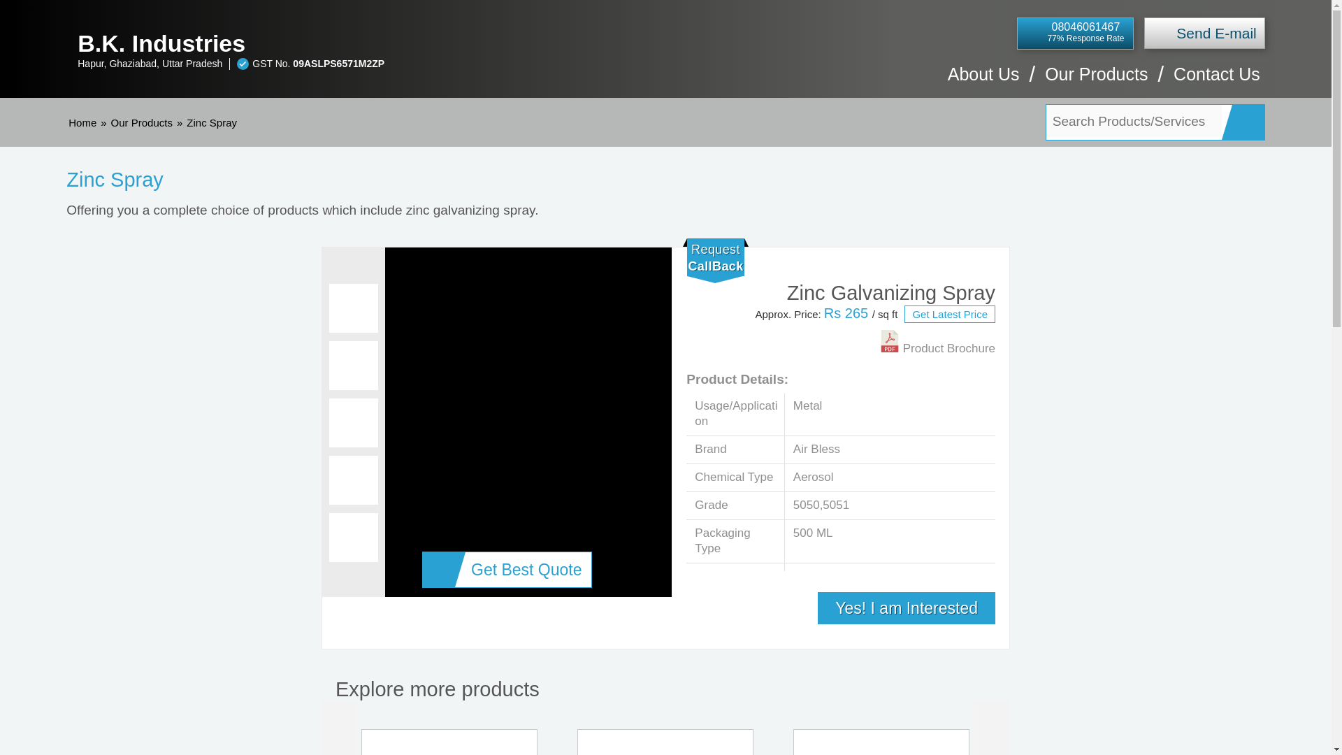 This screenshot has height=755, width=1342. Describe the element at coordinates (142, 122) in the screenshot. I see `Our Products` at that location.